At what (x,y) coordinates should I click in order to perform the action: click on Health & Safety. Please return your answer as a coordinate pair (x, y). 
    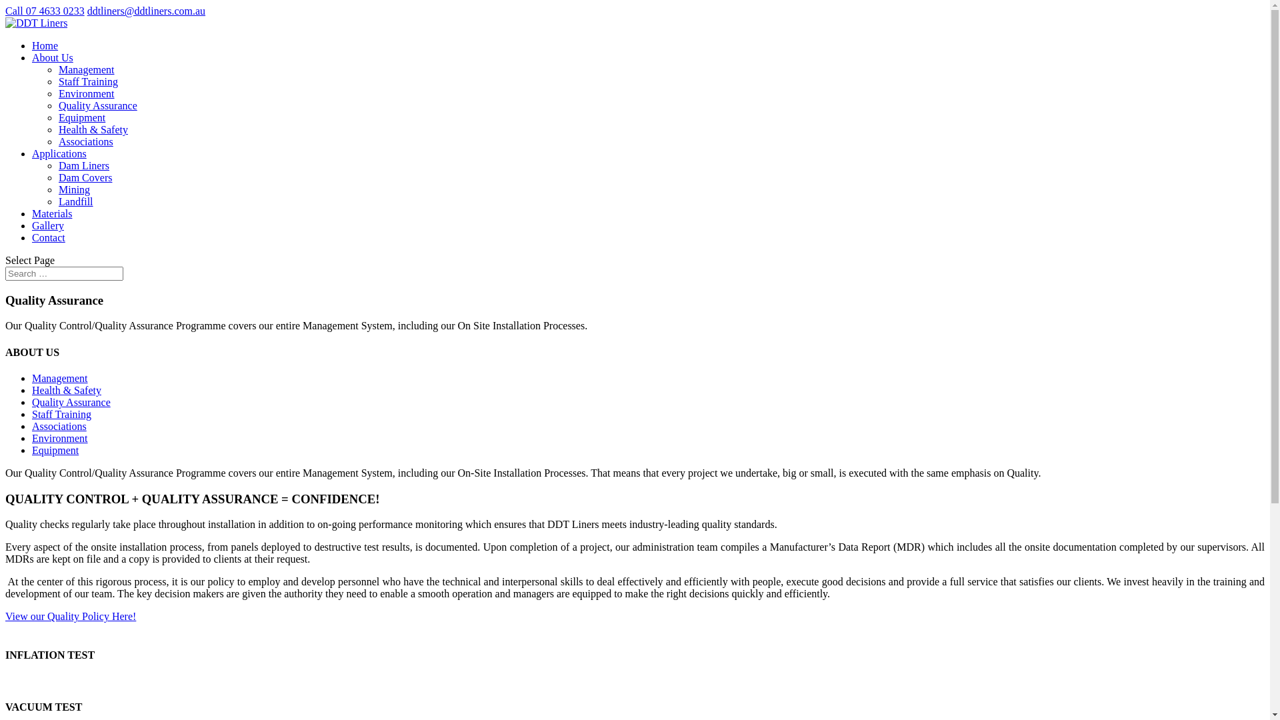
    Looking at the image, I should click on (67, 391).